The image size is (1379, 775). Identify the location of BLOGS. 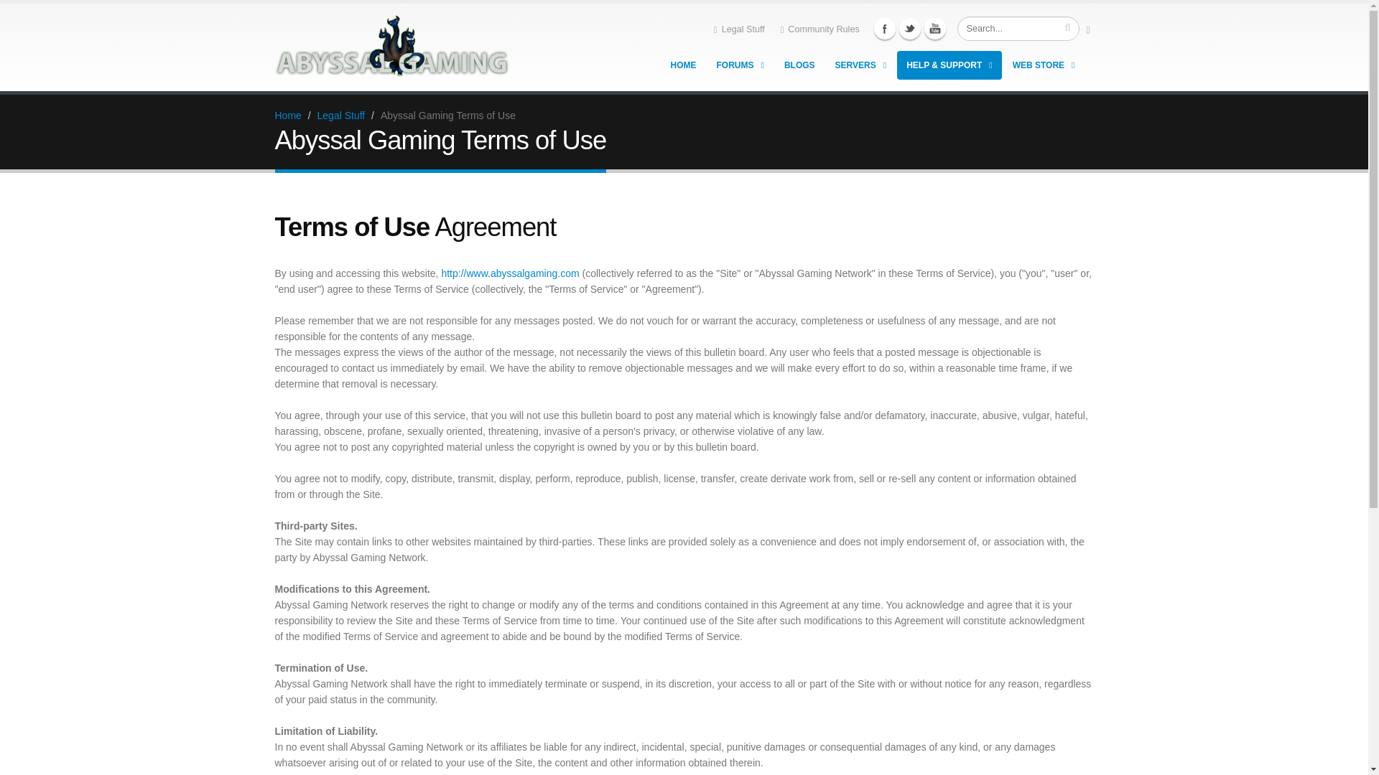
(800, 65).